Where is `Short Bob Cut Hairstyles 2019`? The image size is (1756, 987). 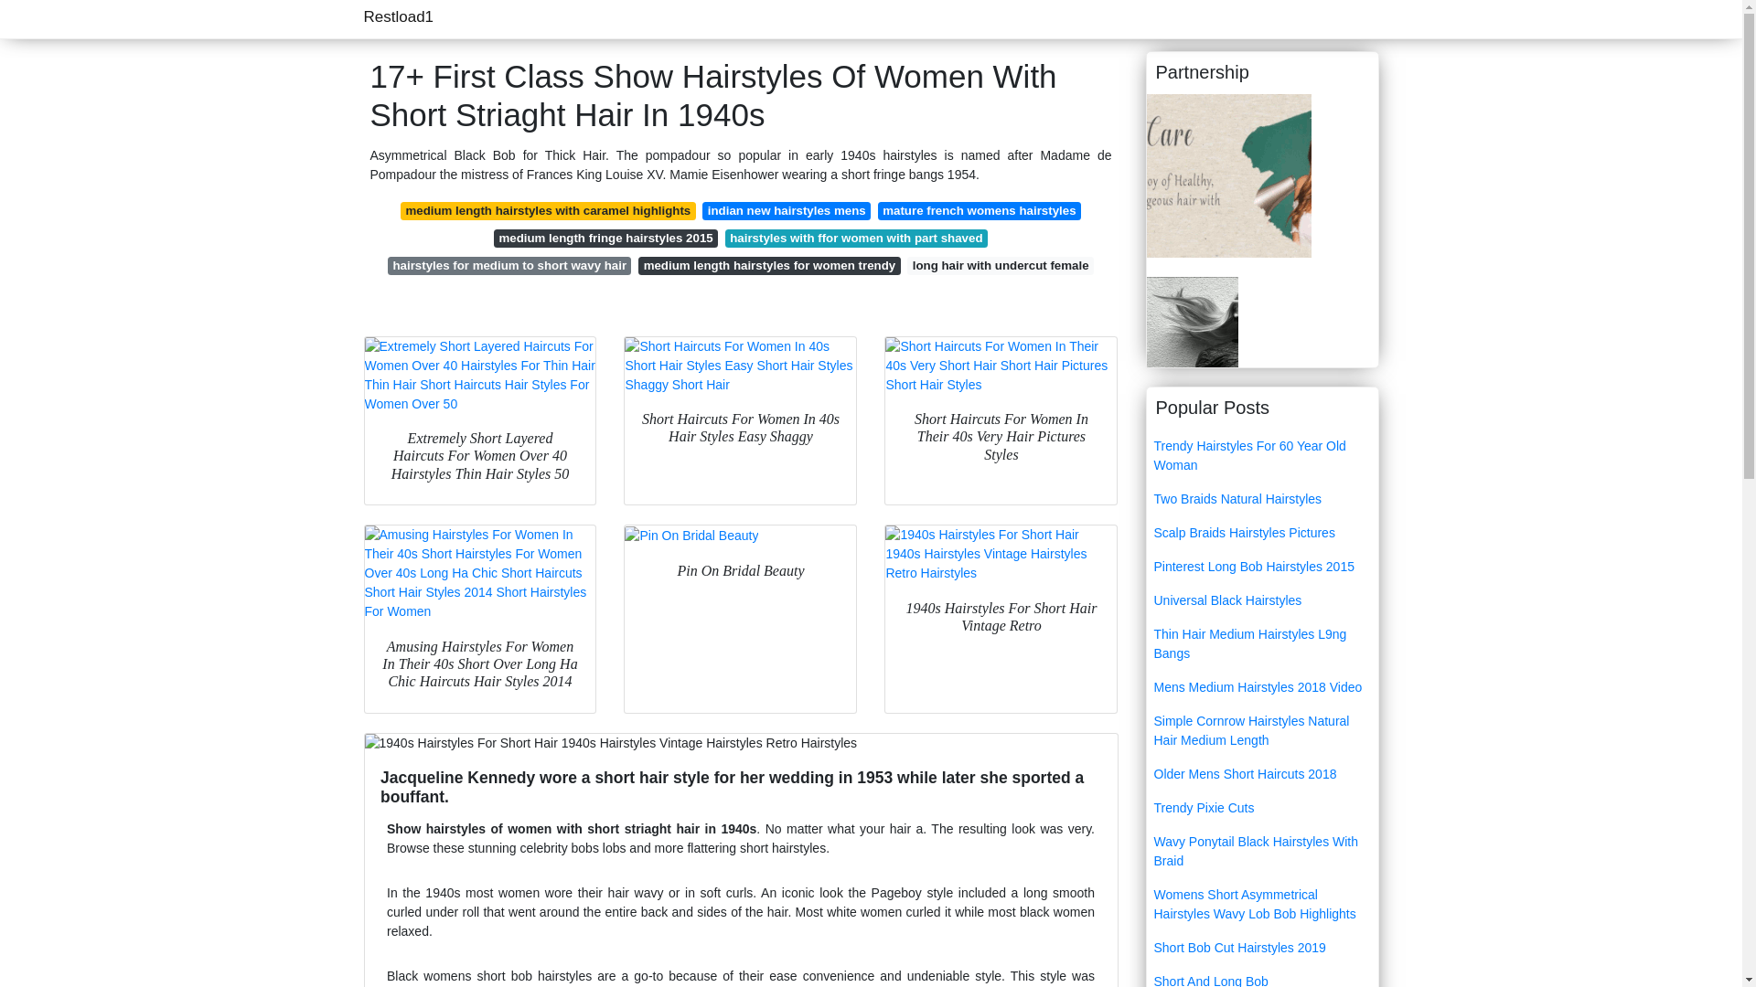 Short Bob Cut Hairstyles 2019 is located at coordinates (1262, 949).